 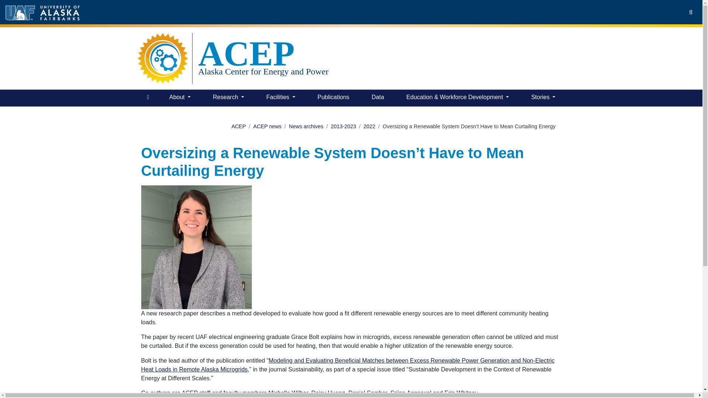 I want to click on Publications, so click(x=333, y=98).